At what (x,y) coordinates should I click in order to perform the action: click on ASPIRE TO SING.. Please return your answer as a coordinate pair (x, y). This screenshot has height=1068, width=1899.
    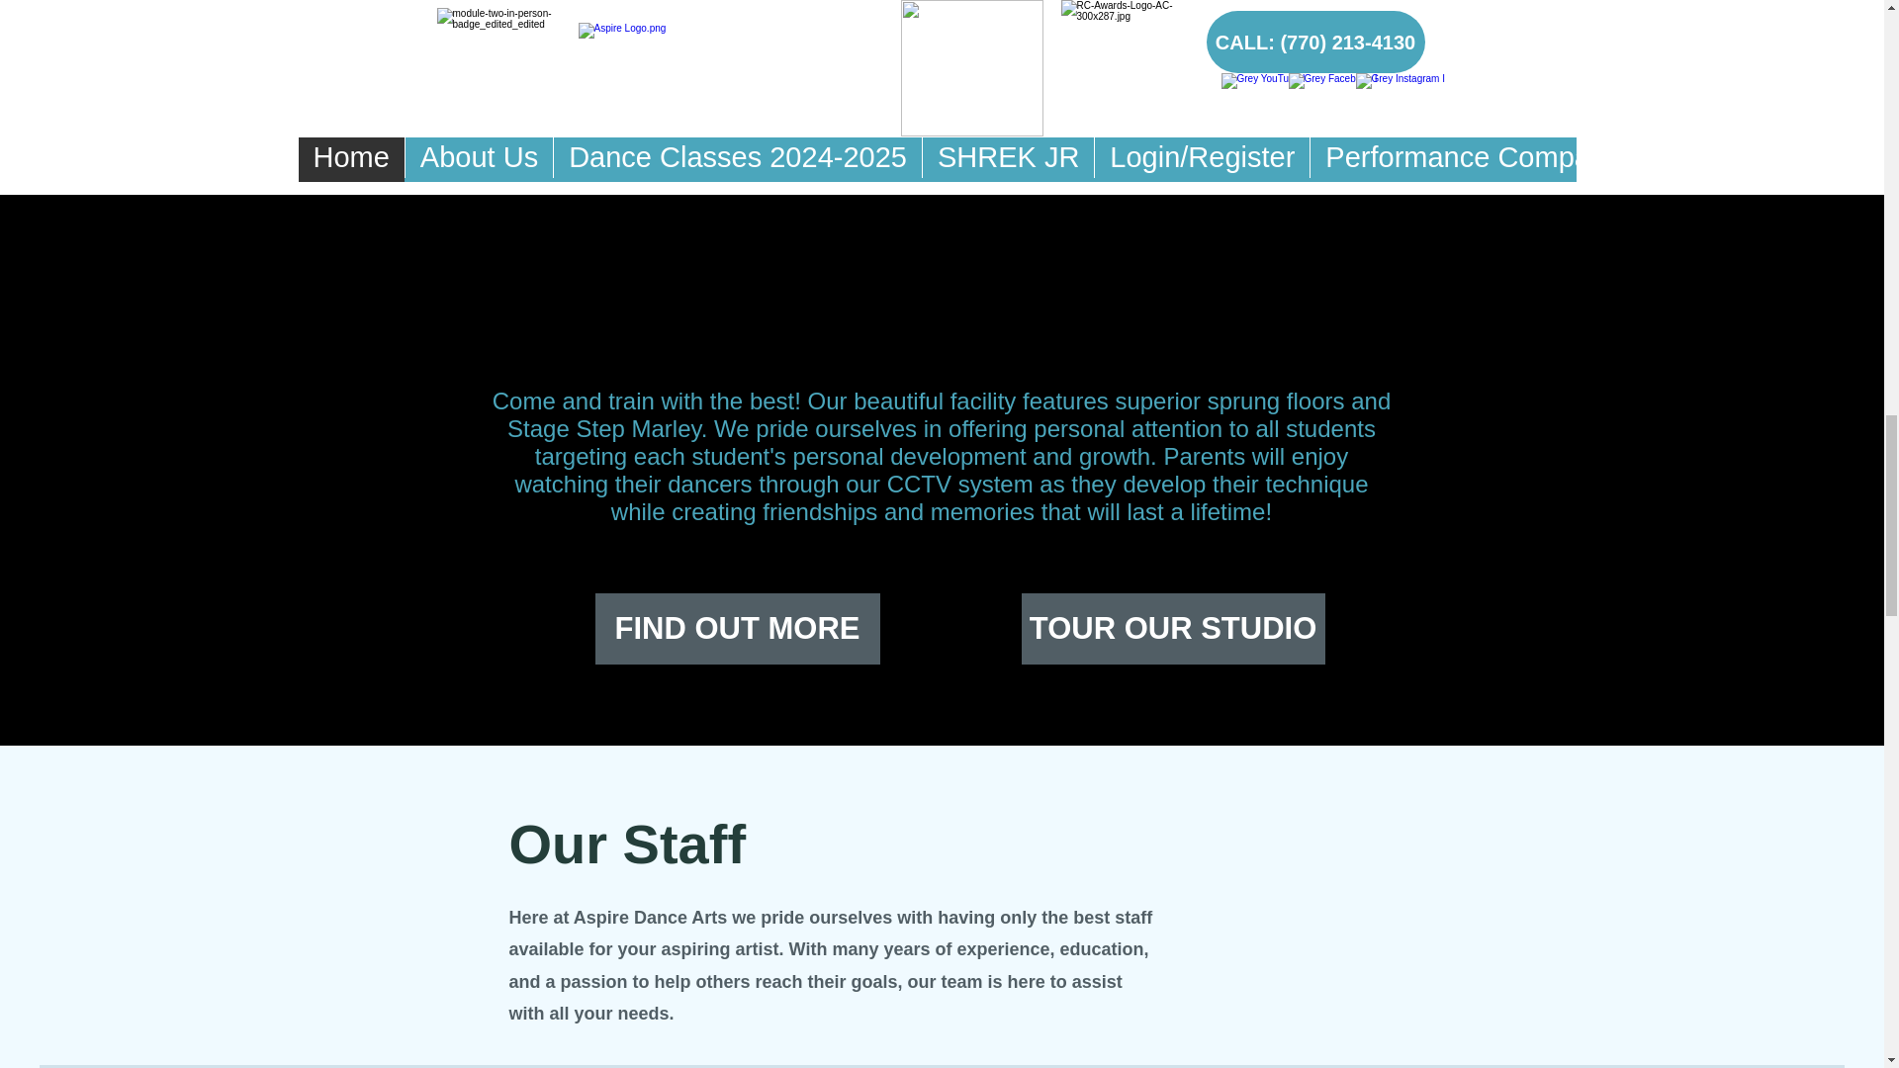
    Looking at the image, I should click on (922, 164).